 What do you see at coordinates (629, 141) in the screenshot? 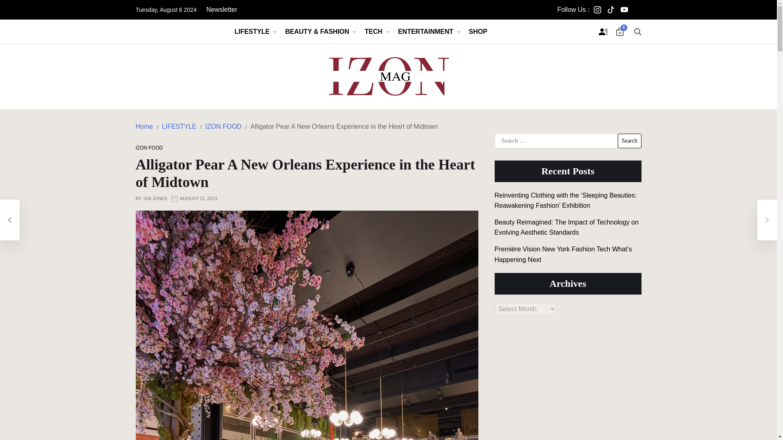
I see `Search` at bounding box center [629, 141].